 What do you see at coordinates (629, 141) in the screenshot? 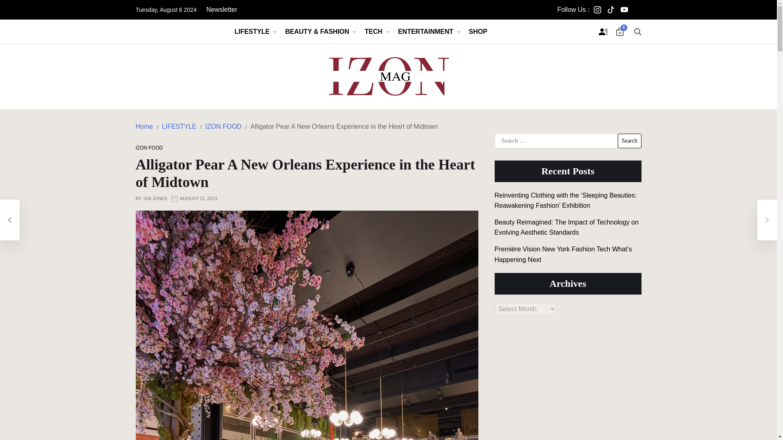
I see `Search` at bounding box center [629, 141].